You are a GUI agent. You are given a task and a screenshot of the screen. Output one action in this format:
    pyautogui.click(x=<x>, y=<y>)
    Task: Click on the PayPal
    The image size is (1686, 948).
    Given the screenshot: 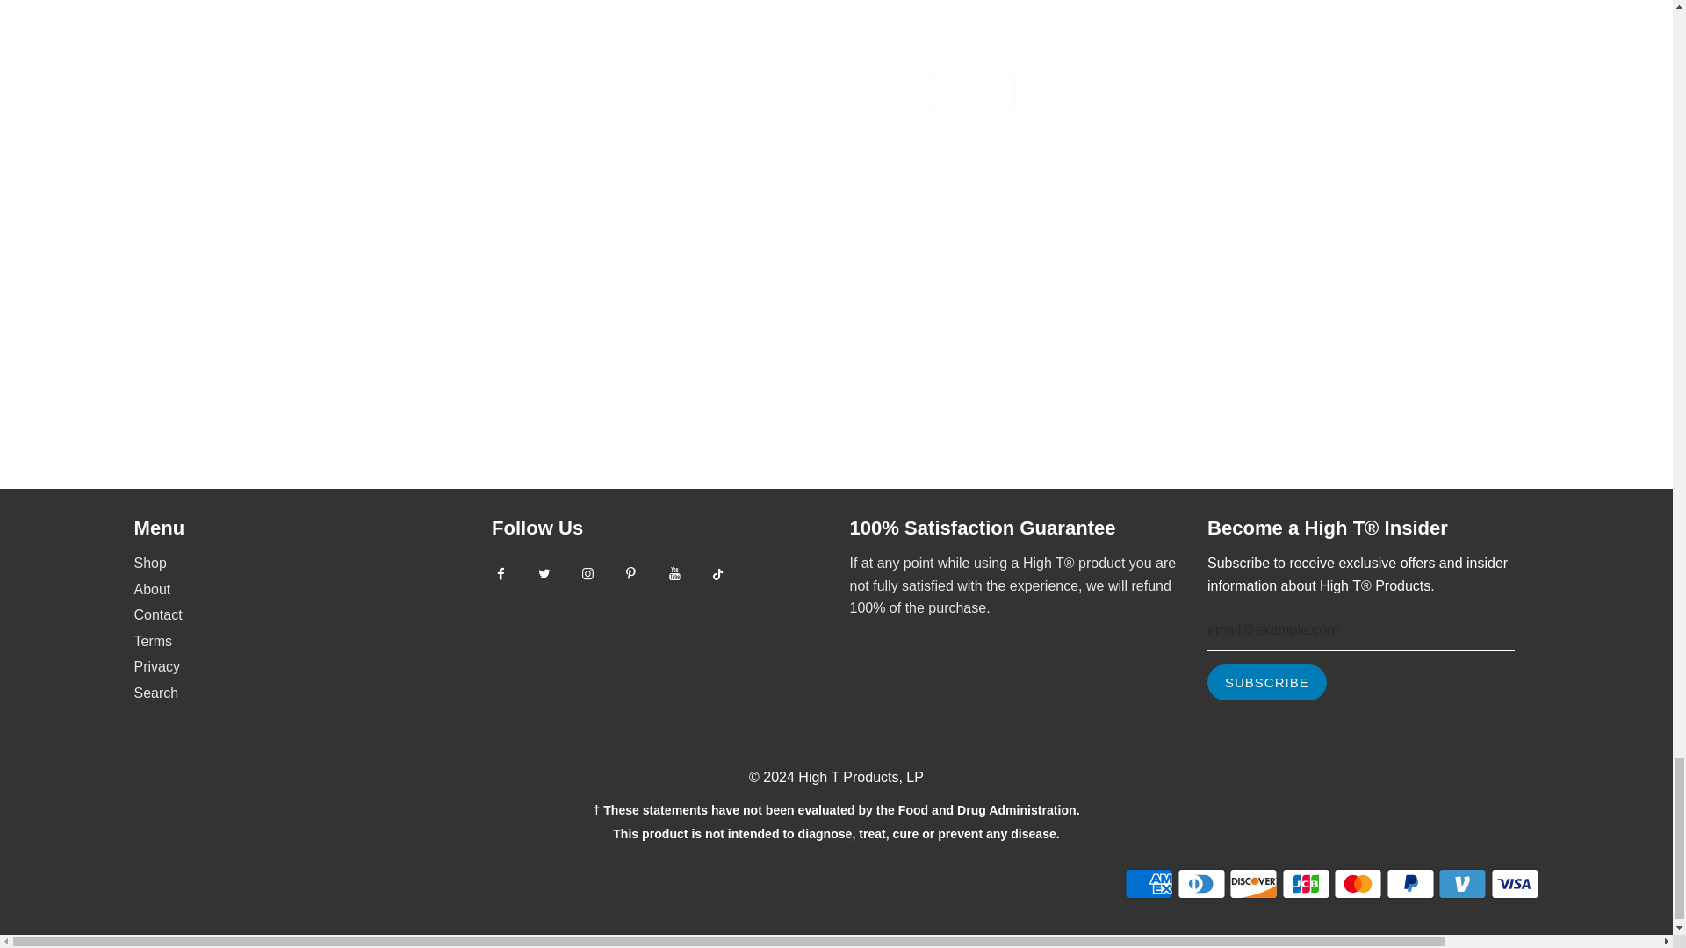 What is the action you would take?
    pyautogui.click(x=1410, y=884)
    